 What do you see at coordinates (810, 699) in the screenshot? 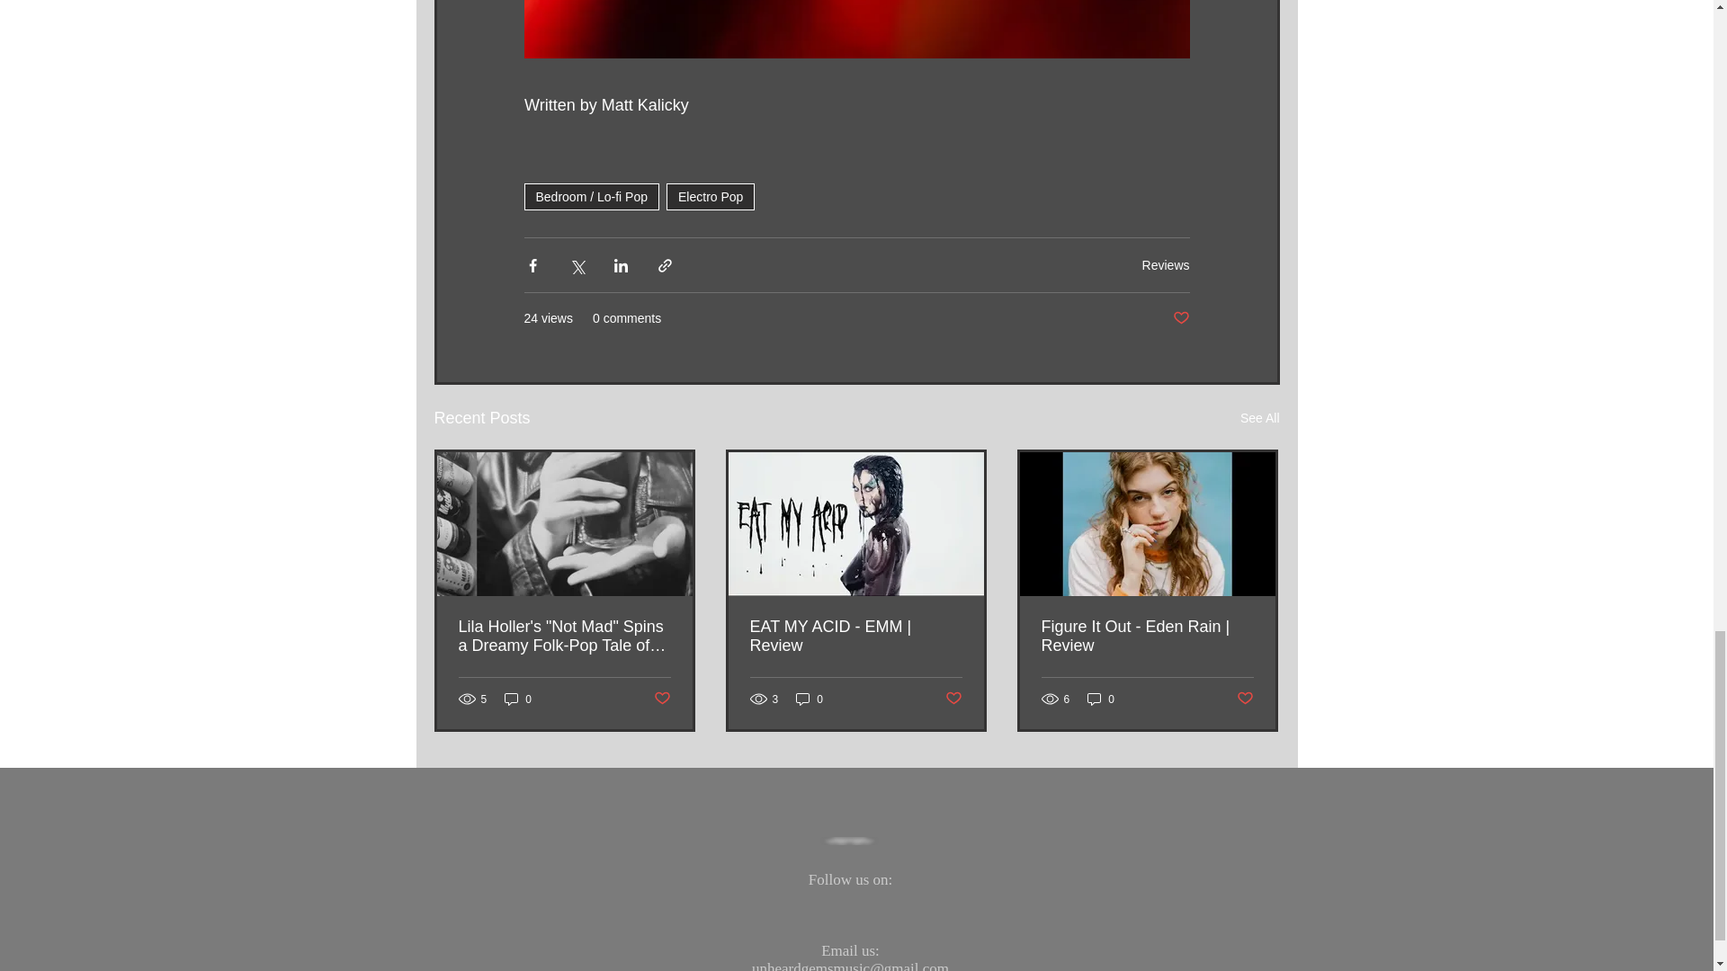
I see `0` at bounding box center [810, 699].